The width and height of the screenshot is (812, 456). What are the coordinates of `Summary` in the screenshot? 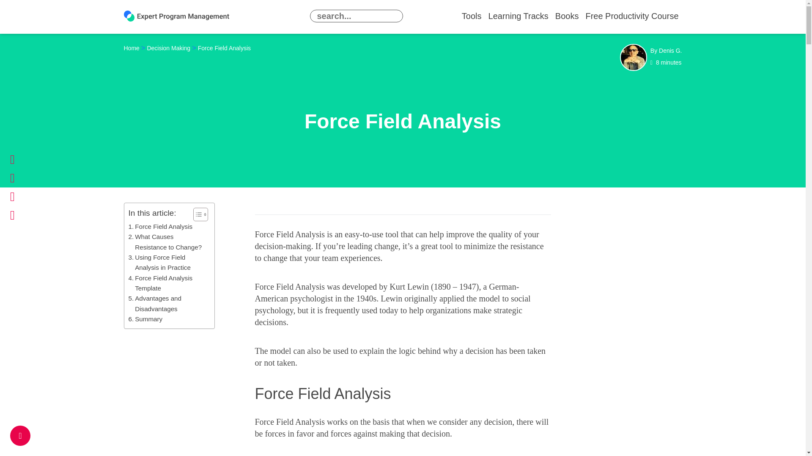 It's located at (145, 319).